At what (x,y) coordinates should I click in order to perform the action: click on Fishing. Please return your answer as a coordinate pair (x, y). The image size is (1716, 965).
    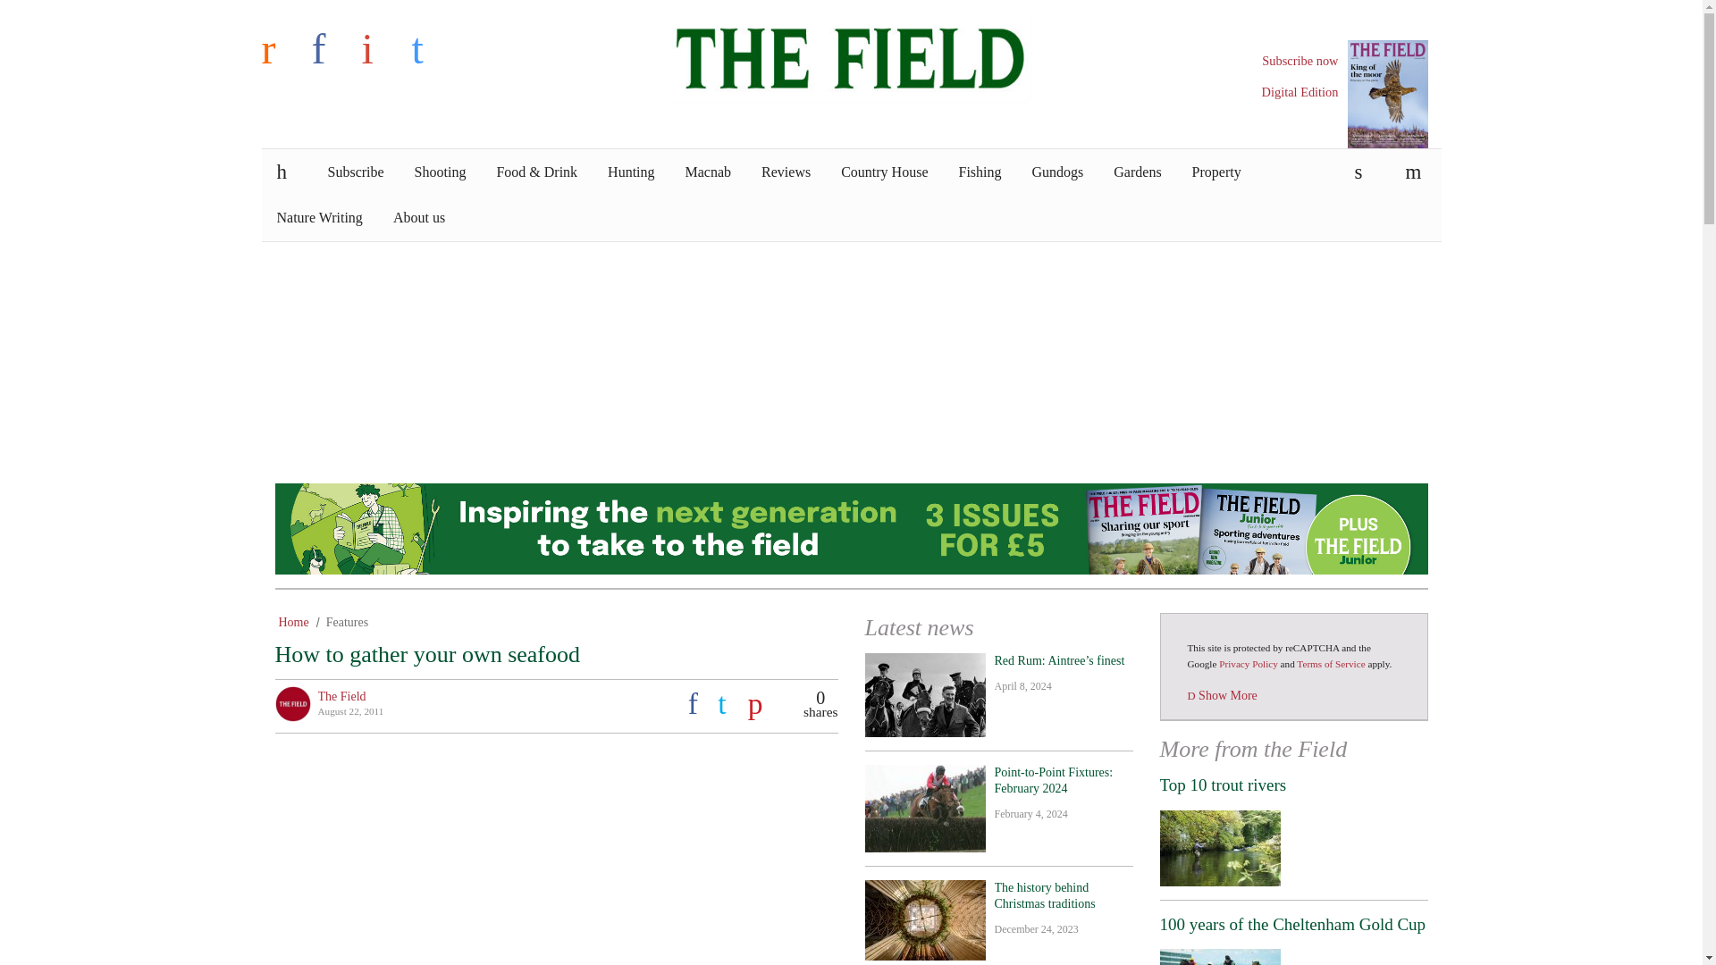
    Looking at the image, I should click on (980, 172).